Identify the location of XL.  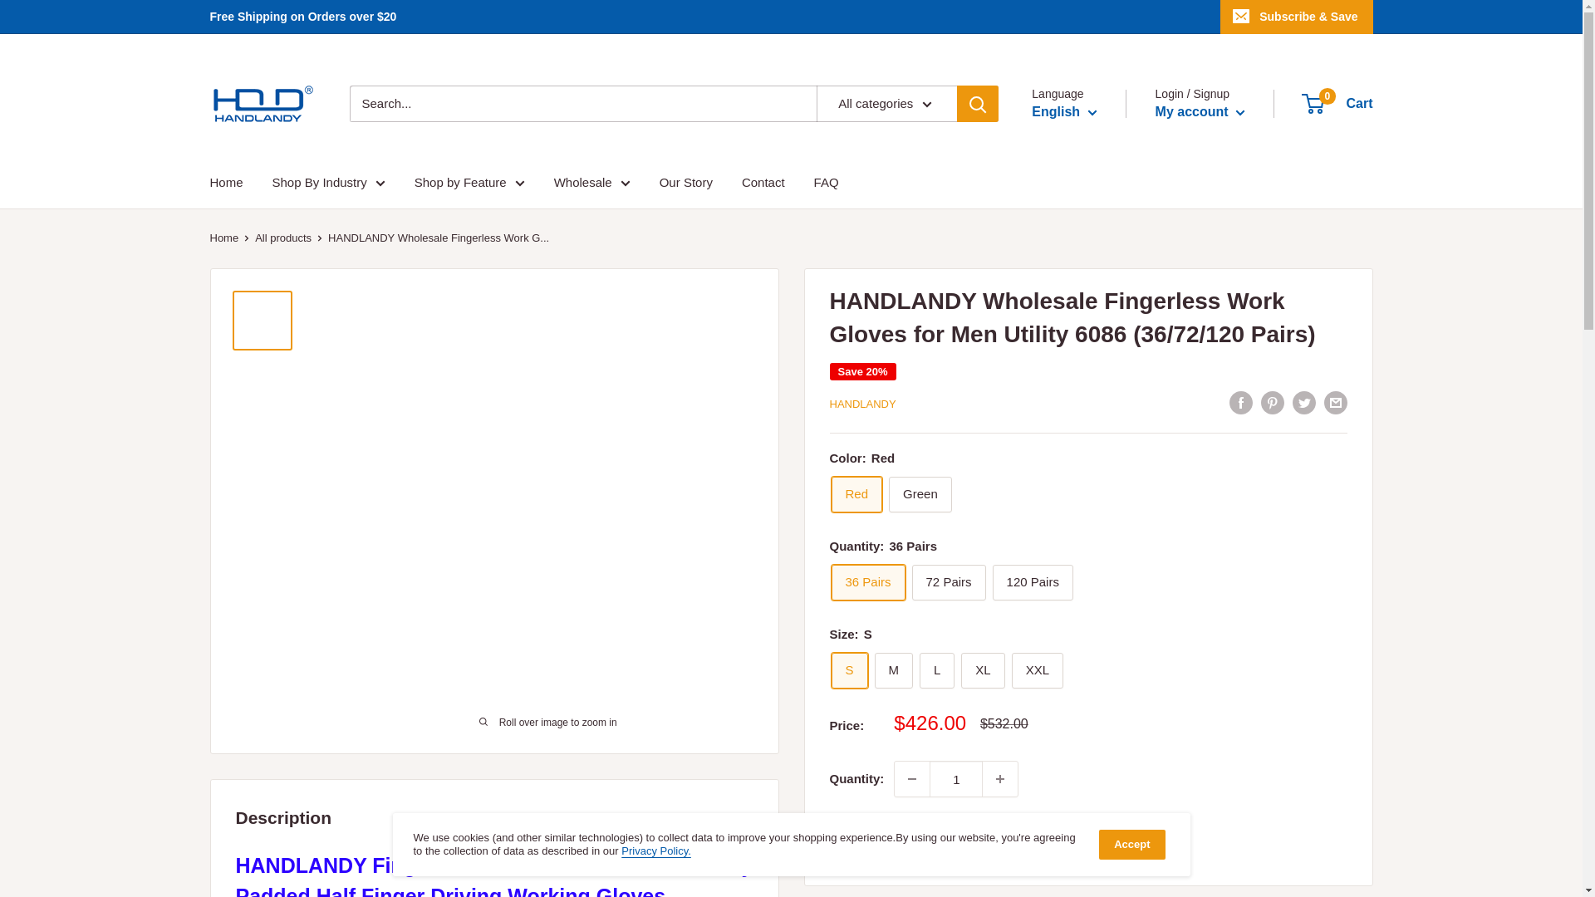
(983, 671).